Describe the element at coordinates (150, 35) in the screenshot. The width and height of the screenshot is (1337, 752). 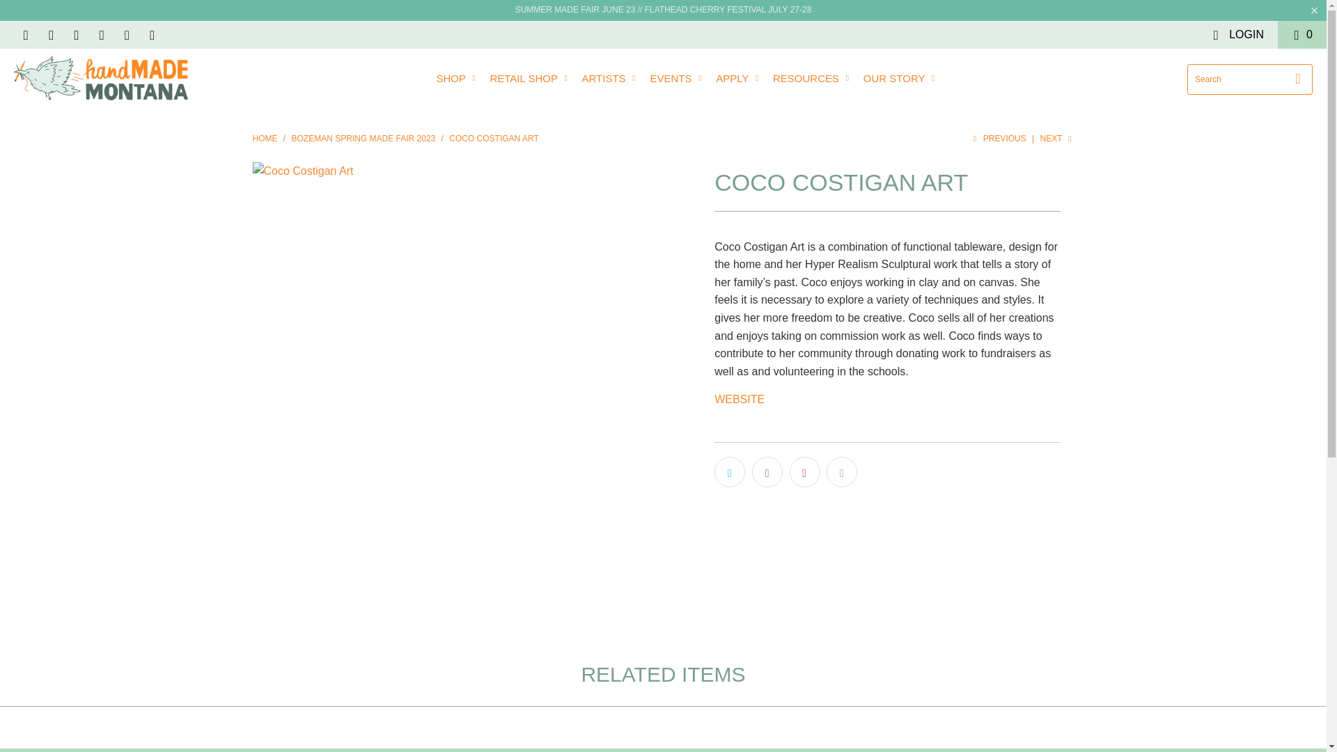
I see `Email handMADE Montana` at that location.